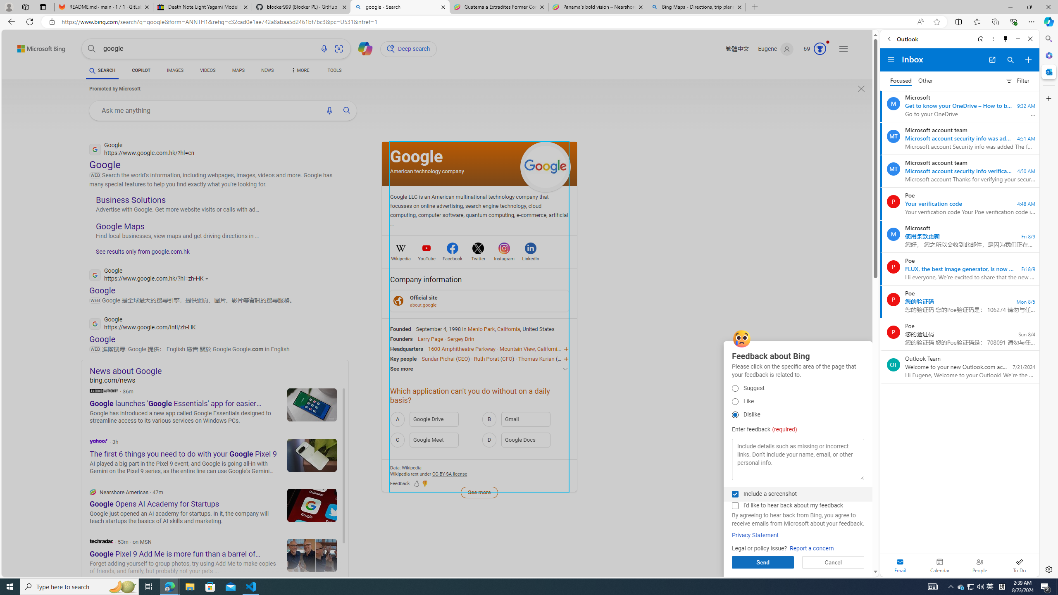 This screenshot has height=595, width=1058. What do you see at coordinates (979, 565) in the screenshot?
I see `People` at bounding box center [979, 565].